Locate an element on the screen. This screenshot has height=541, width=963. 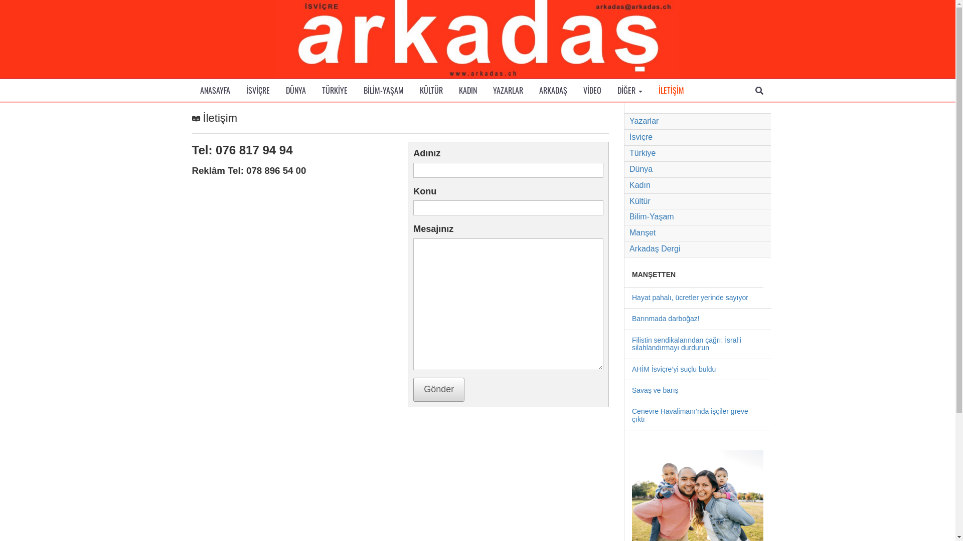
KADIN is located at coordinates (467, 90).